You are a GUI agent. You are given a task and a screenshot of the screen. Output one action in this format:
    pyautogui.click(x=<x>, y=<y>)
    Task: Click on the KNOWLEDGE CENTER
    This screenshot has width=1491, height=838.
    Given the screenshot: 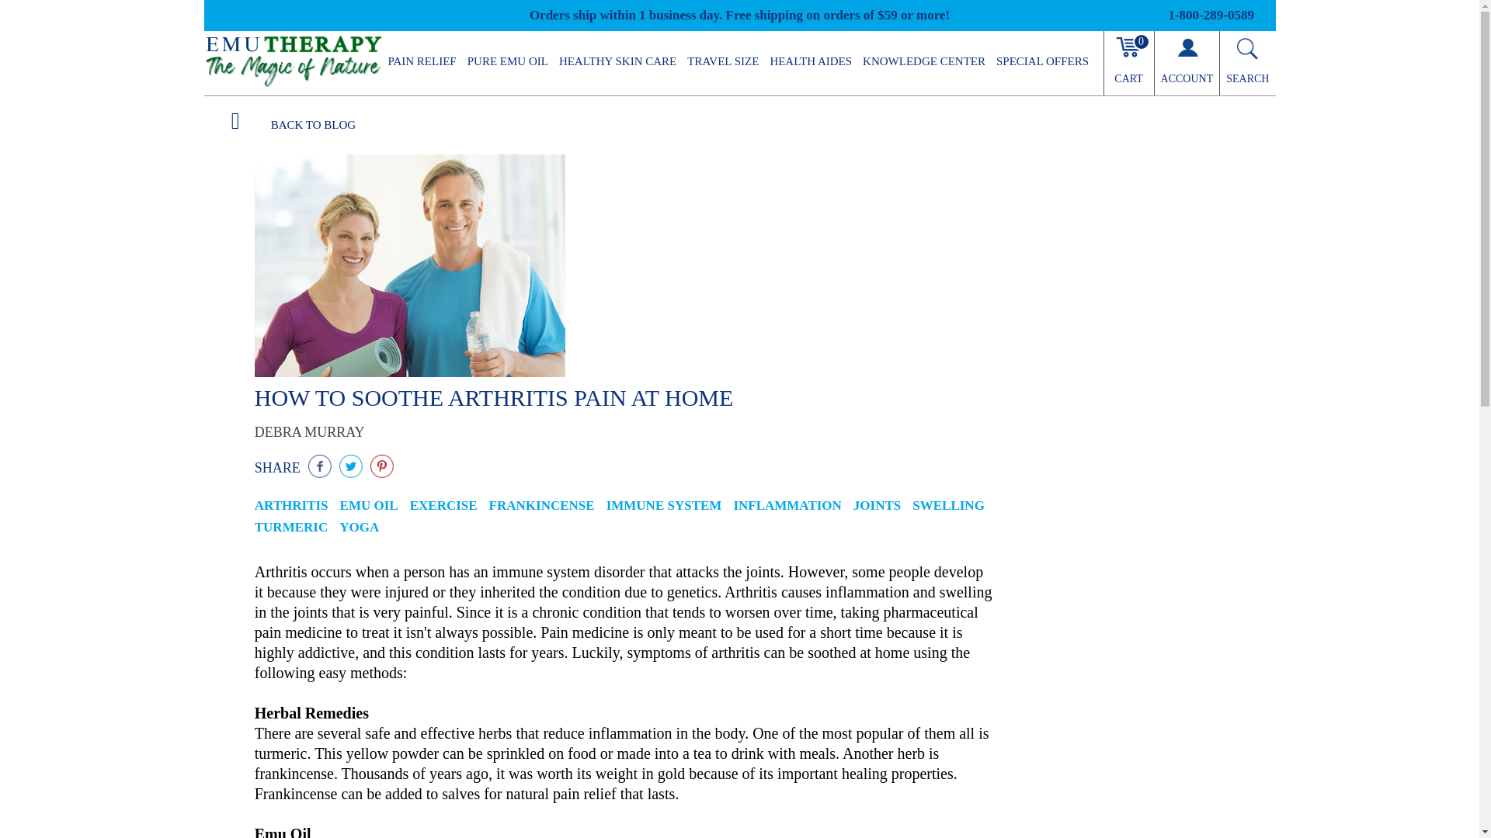 What is the action you would take?
    pyautogui.click(x=924, y=61)
    